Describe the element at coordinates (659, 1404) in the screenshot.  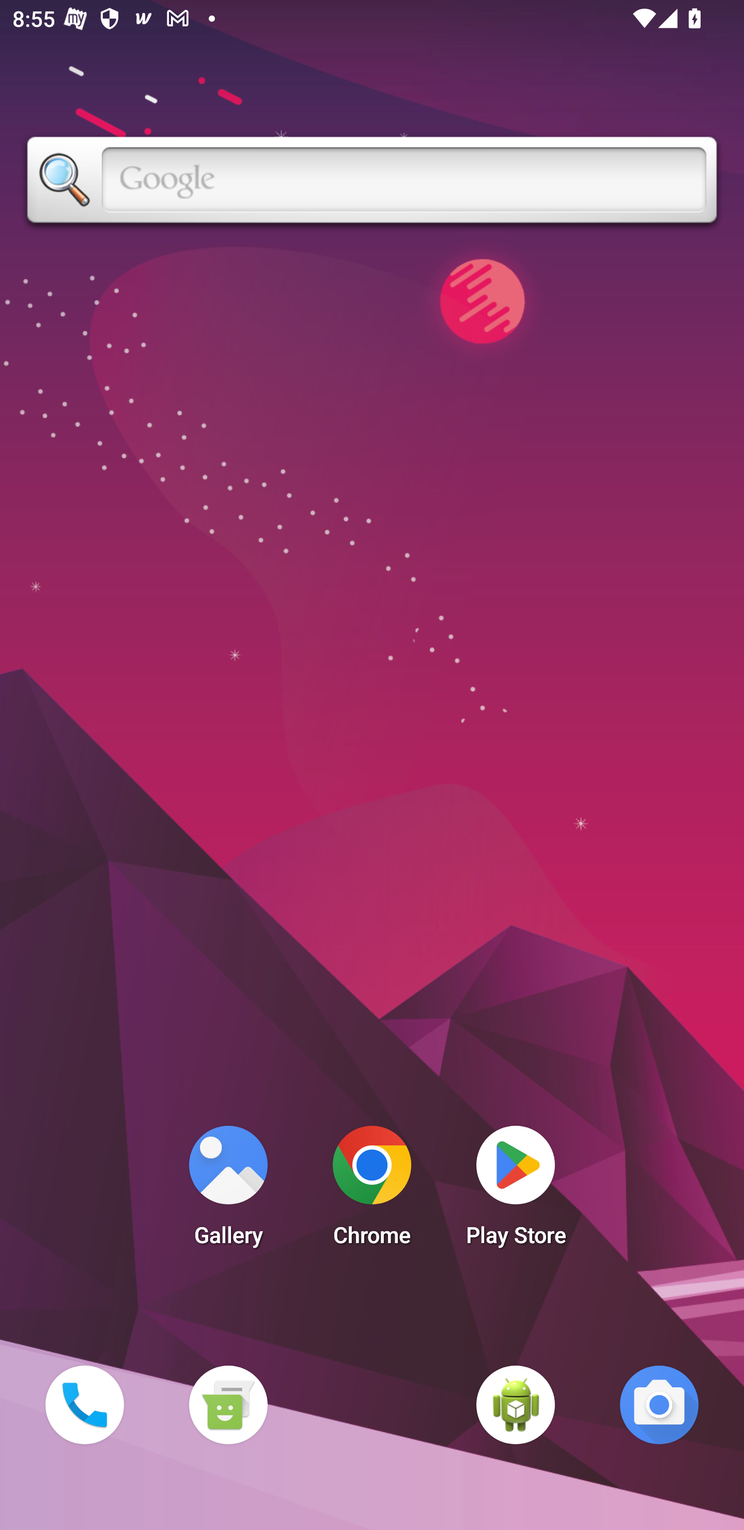
I see `Camera` at that location.